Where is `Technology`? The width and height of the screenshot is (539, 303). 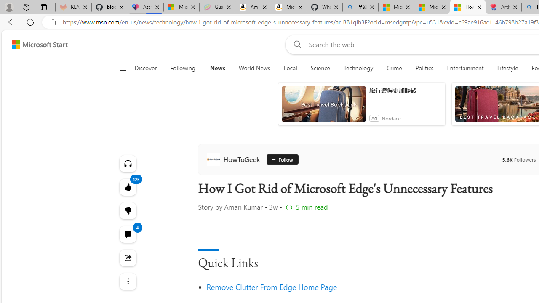
Technology is located at coordinates (358, 68).